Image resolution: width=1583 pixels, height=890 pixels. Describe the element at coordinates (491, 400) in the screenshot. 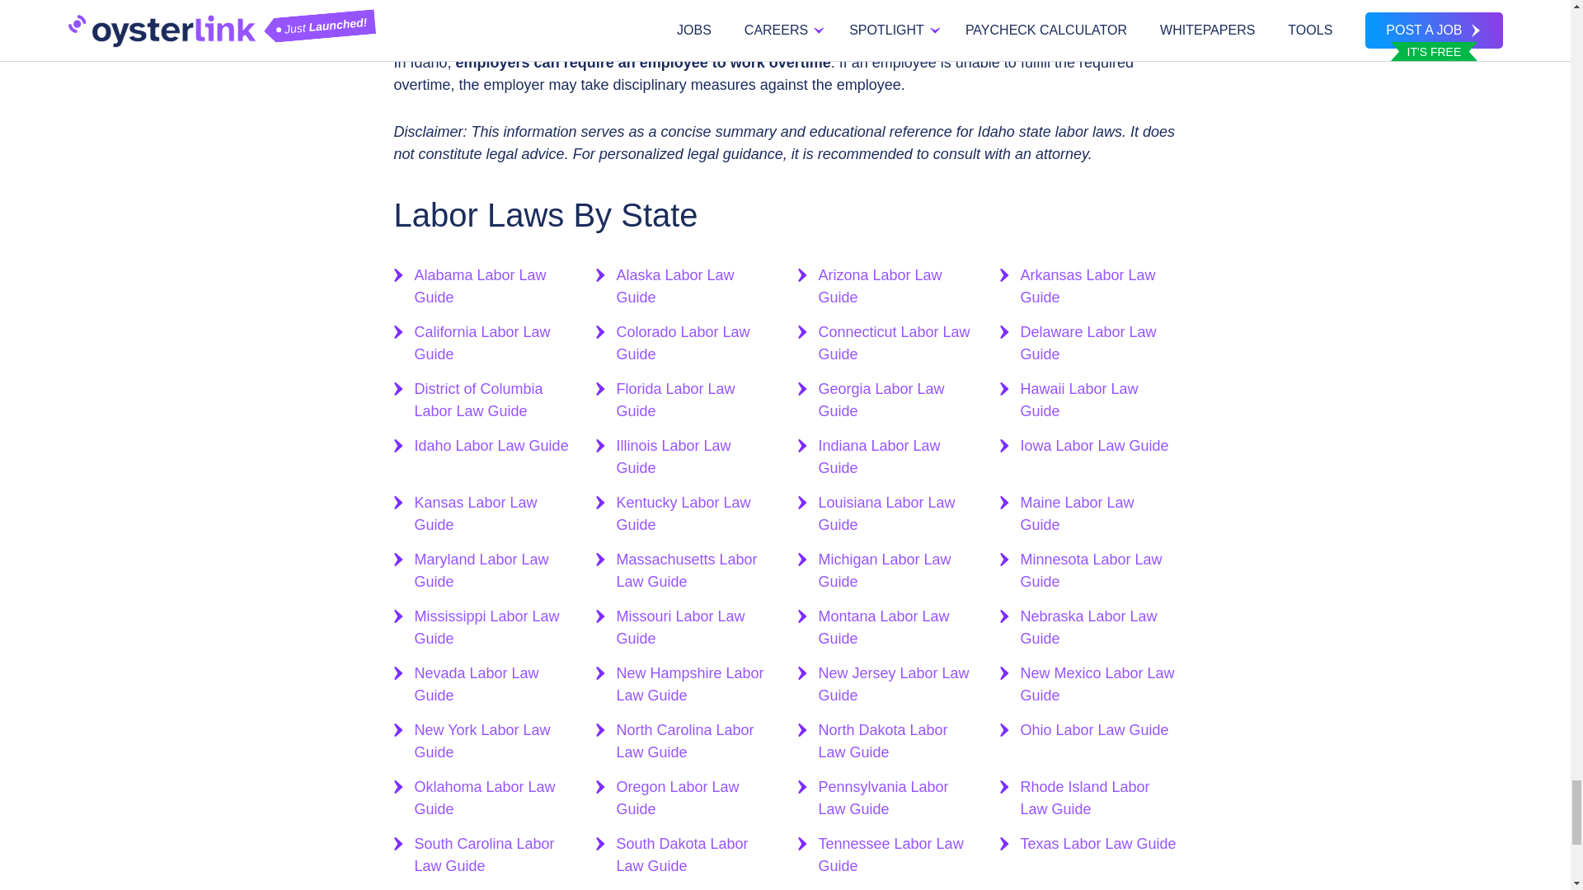

I see `District of Columbia Labor Law Guide` at that location.